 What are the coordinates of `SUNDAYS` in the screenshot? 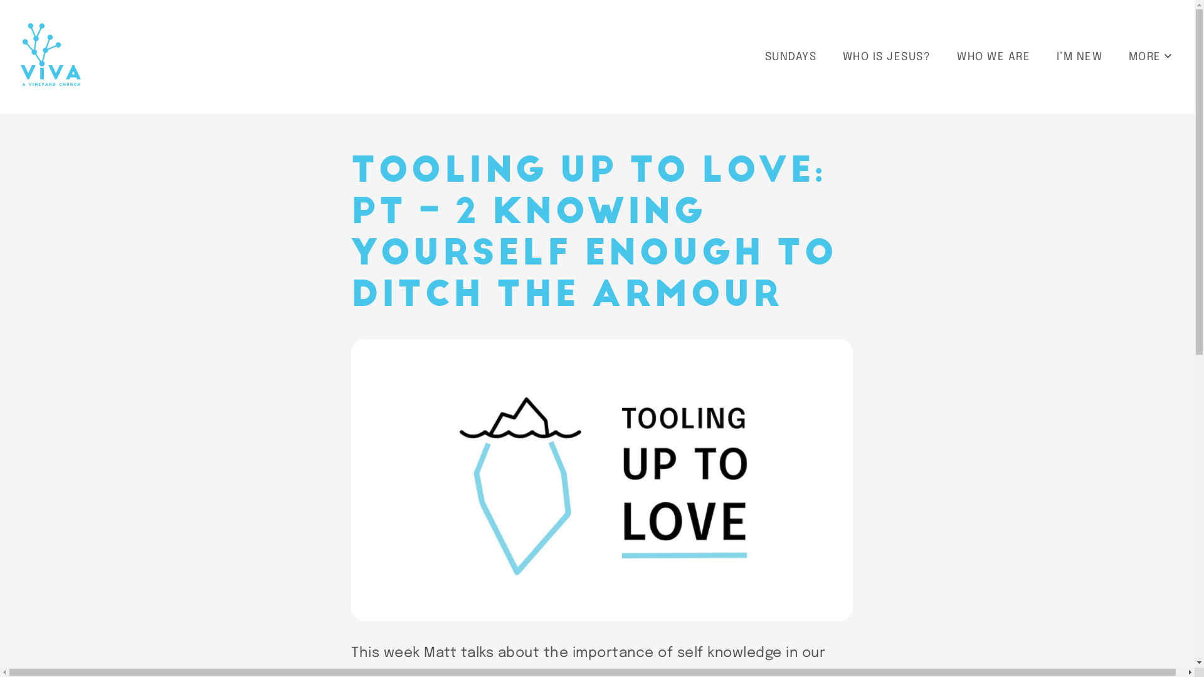 It's located at (791, 57).